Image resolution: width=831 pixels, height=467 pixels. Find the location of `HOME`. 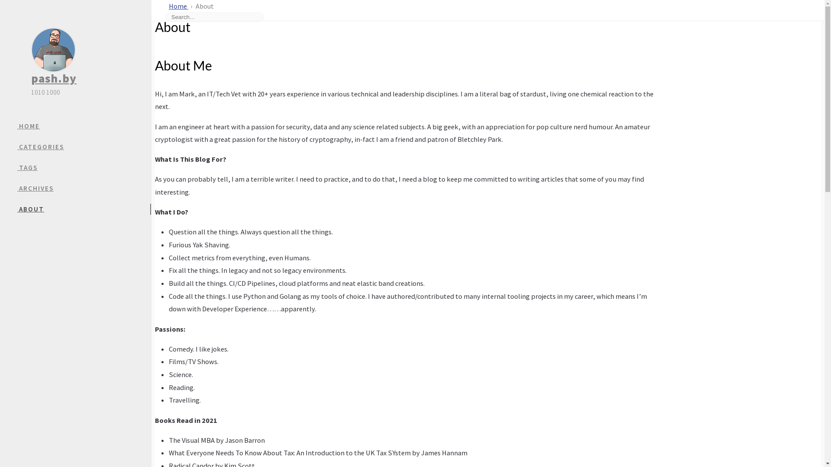

HOME is located at coordinates (84, 126).